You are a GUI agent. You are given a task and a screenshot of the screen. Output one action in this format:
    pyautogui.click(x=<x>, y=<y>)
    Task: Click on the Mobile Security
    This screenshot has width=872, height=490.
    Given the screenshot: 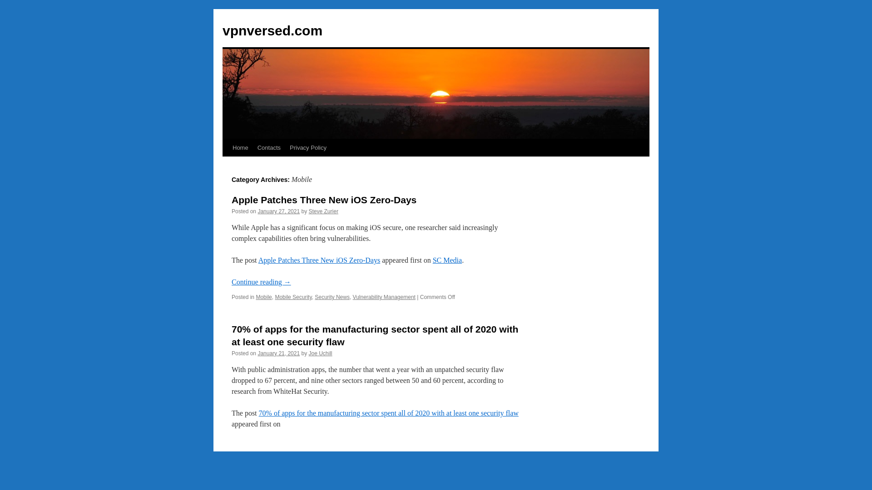 What is the action you would take?
    pyautogui.click(x=292, y=297)
    